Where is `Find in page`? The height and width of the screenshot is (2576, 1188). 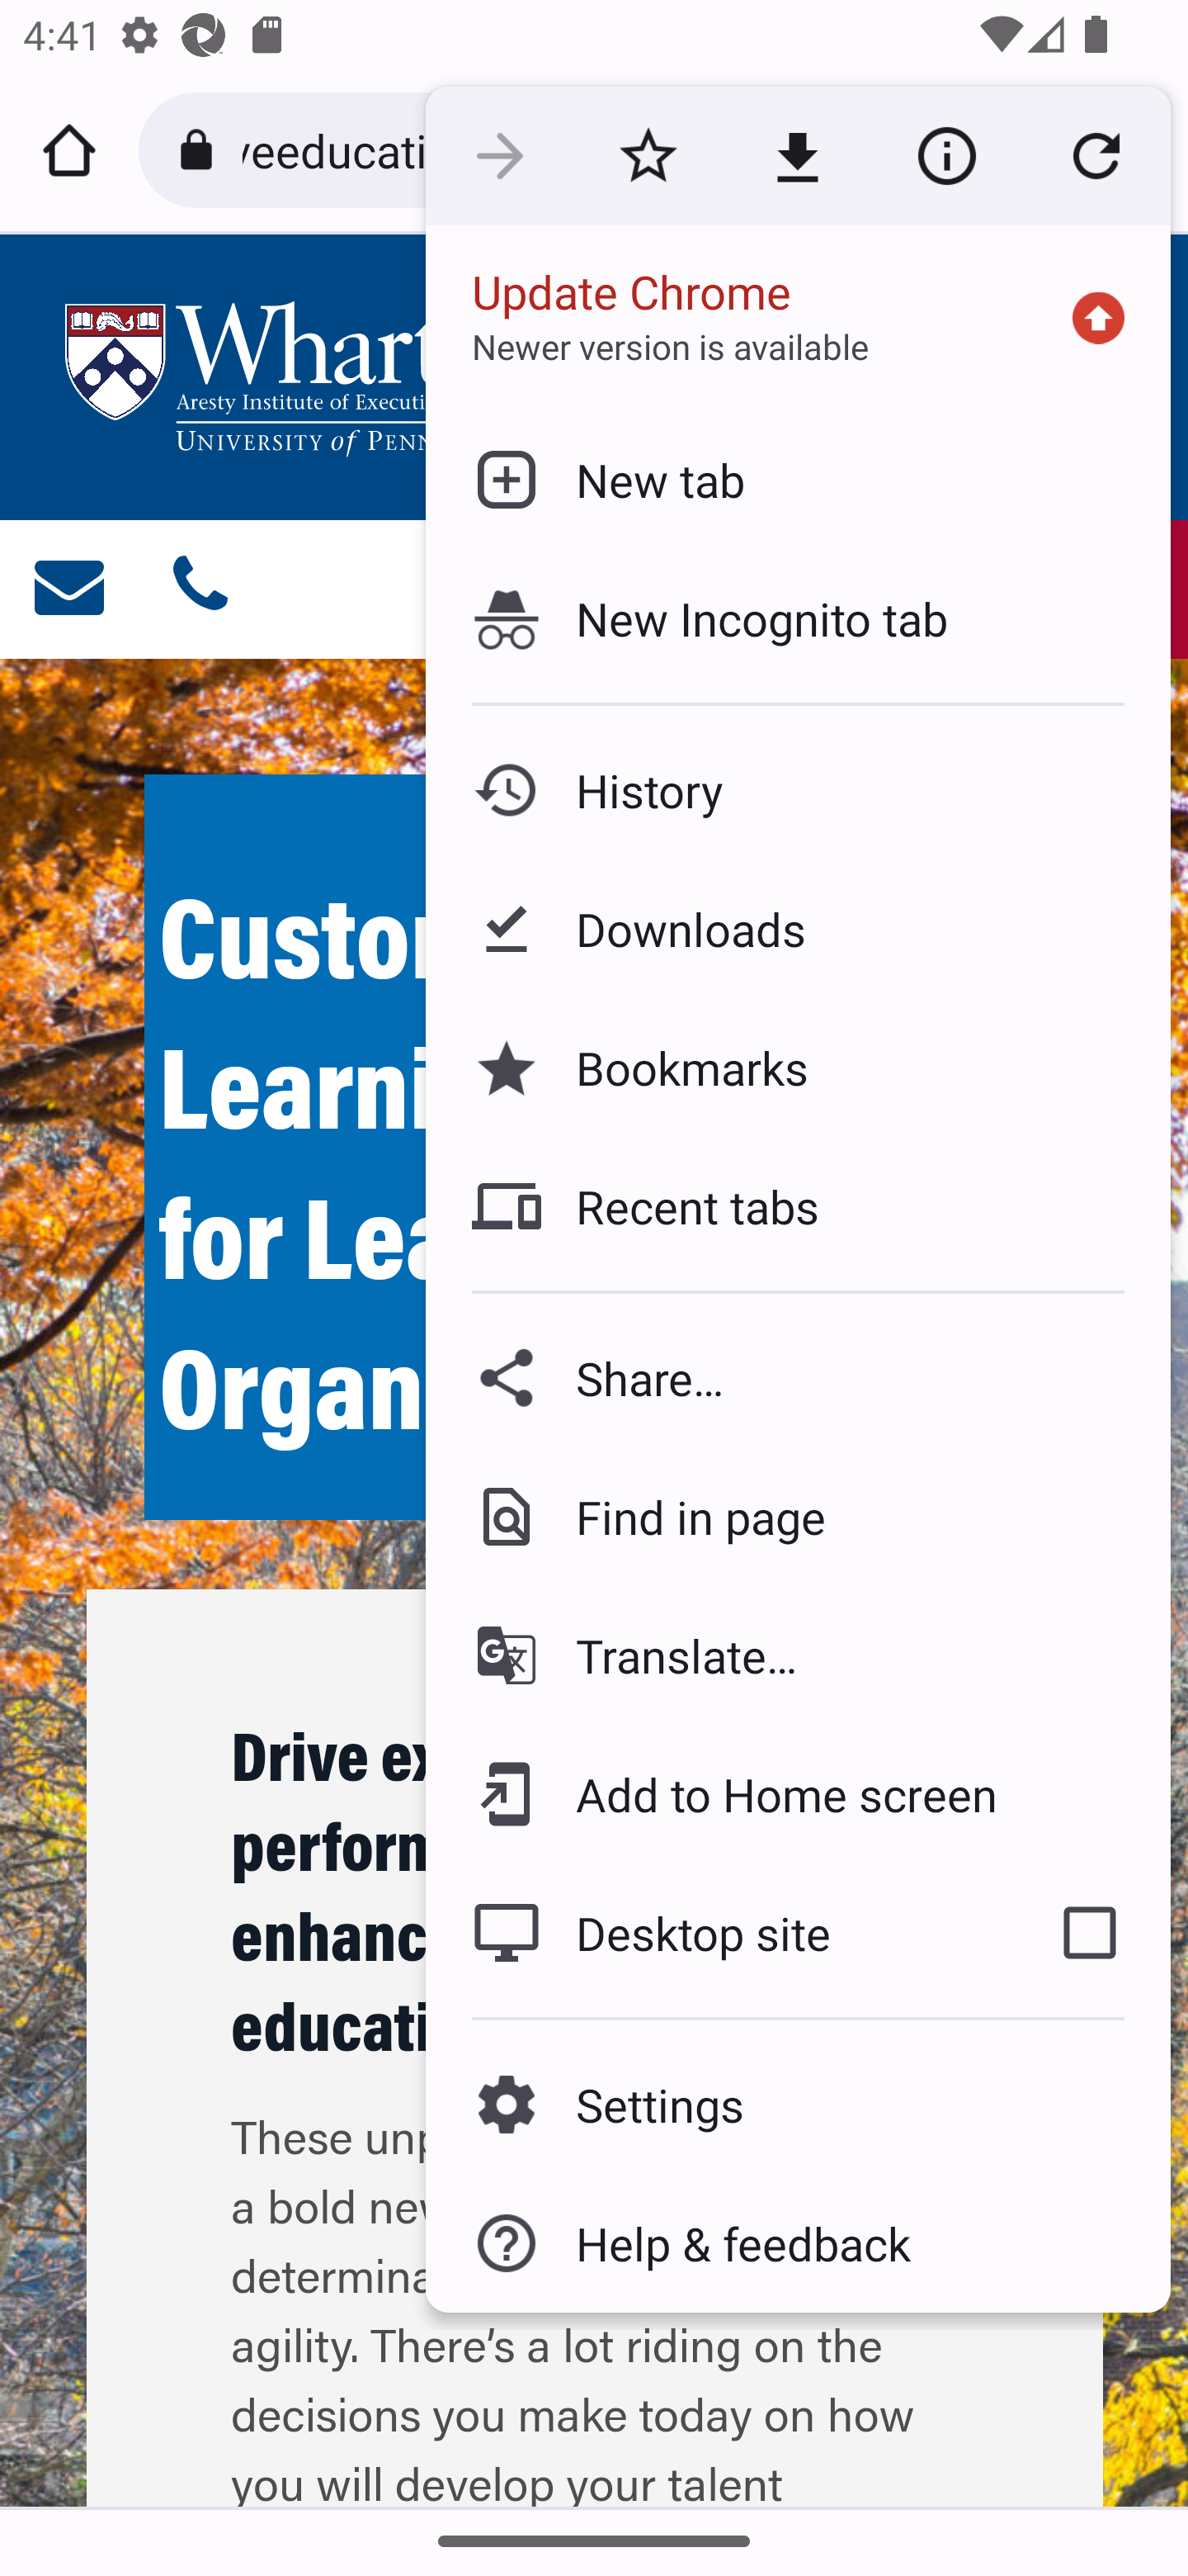 Find in page is located at coordinates (797, 1517).